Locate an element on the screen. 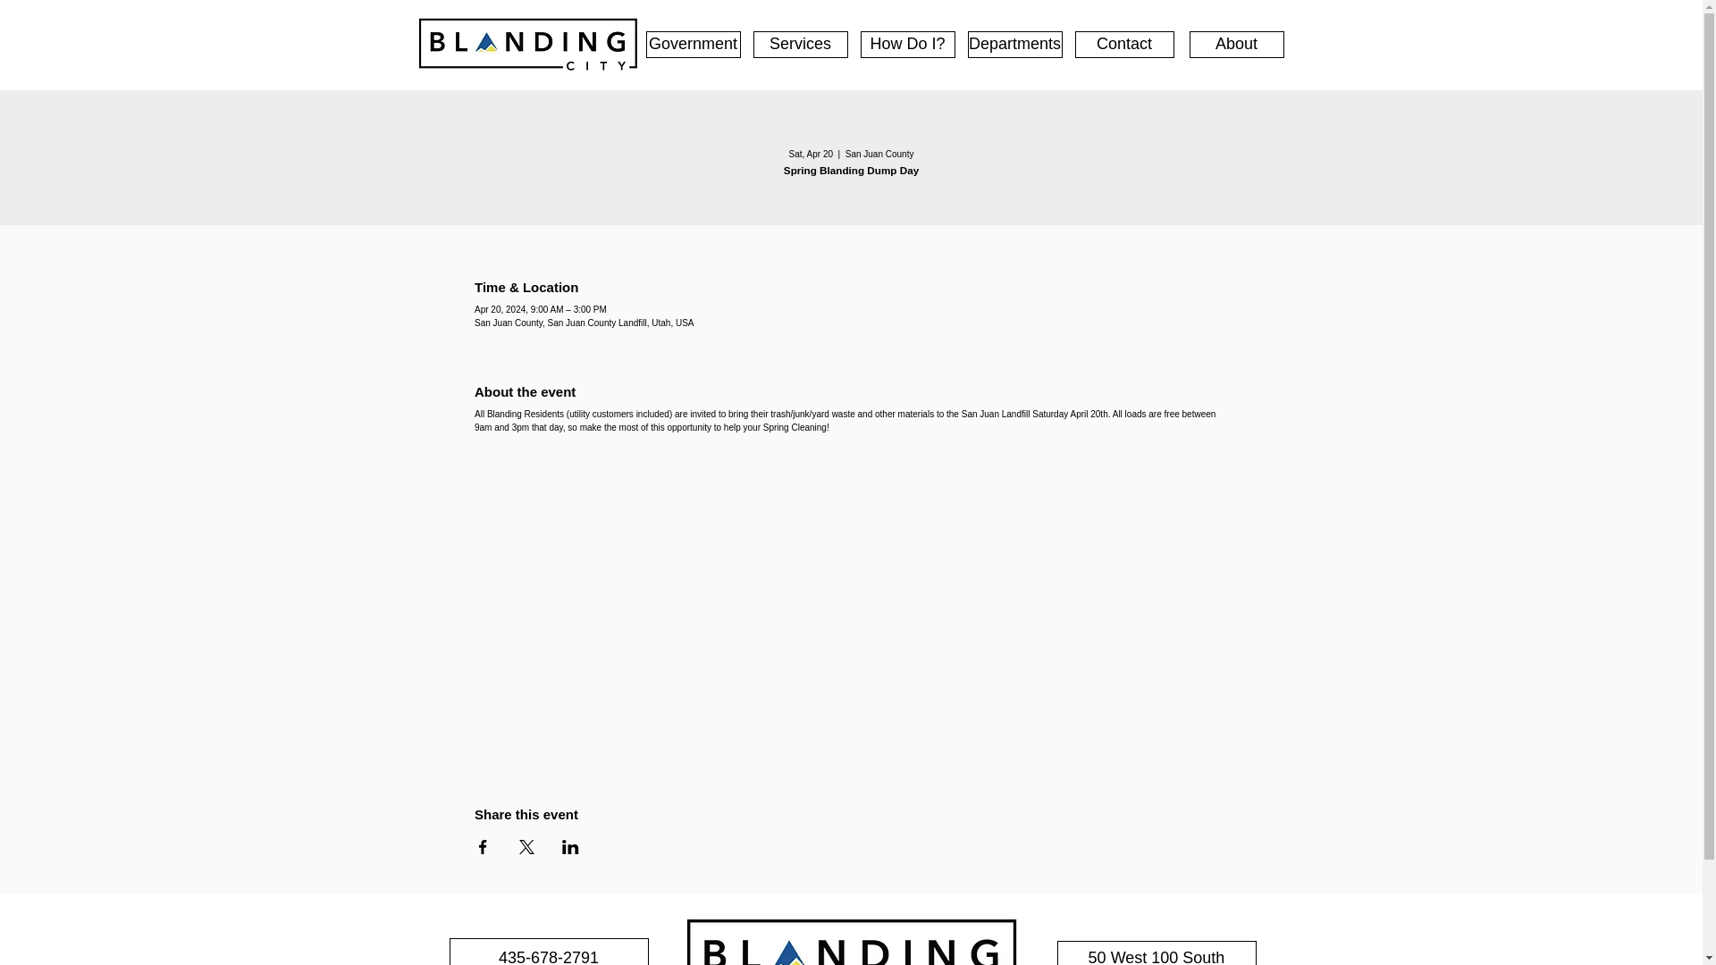  About is located at coordinates (1236, 44).